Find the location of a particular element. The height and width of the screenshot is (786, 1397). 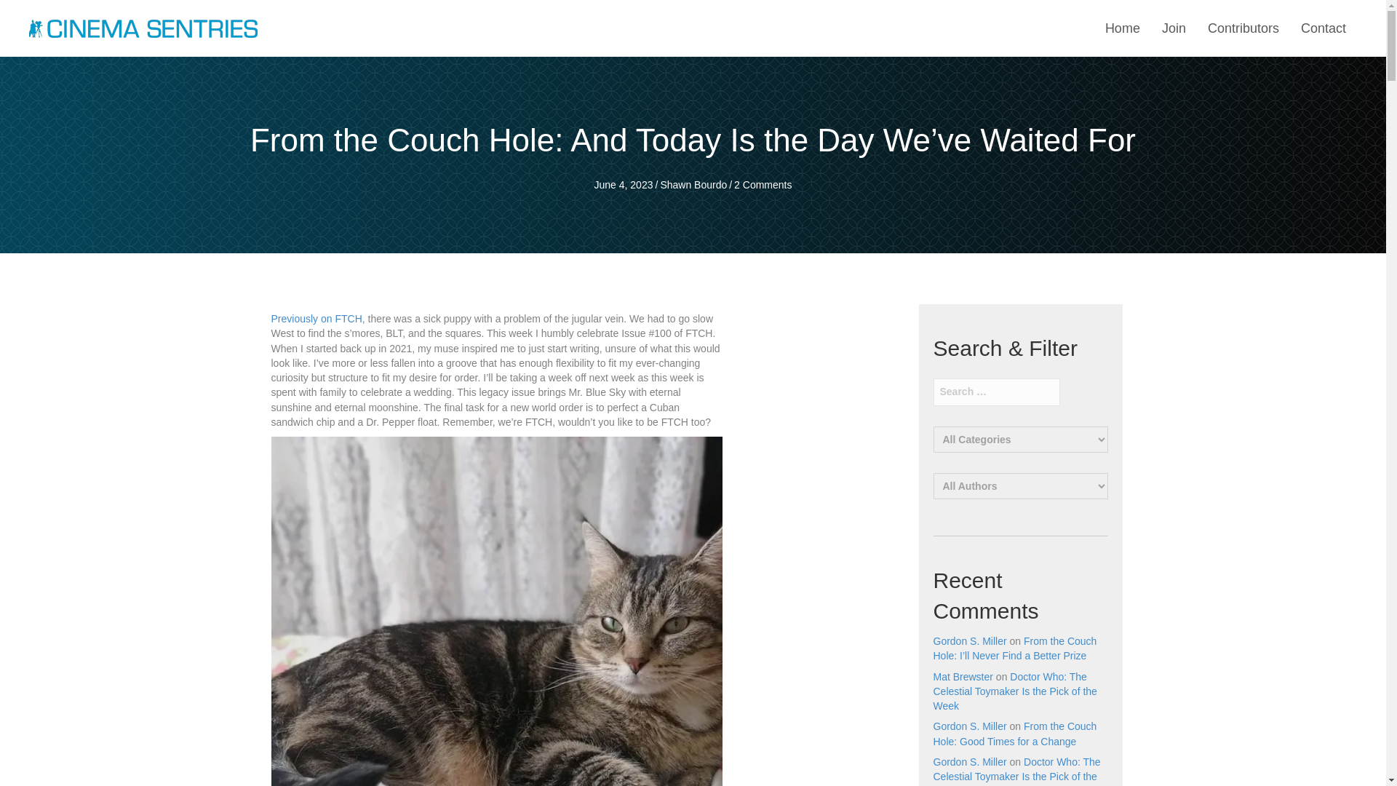

Doctor Who: The Celestial Toymaker Is the Pick of the Week is located at coordinates (1014, 691).